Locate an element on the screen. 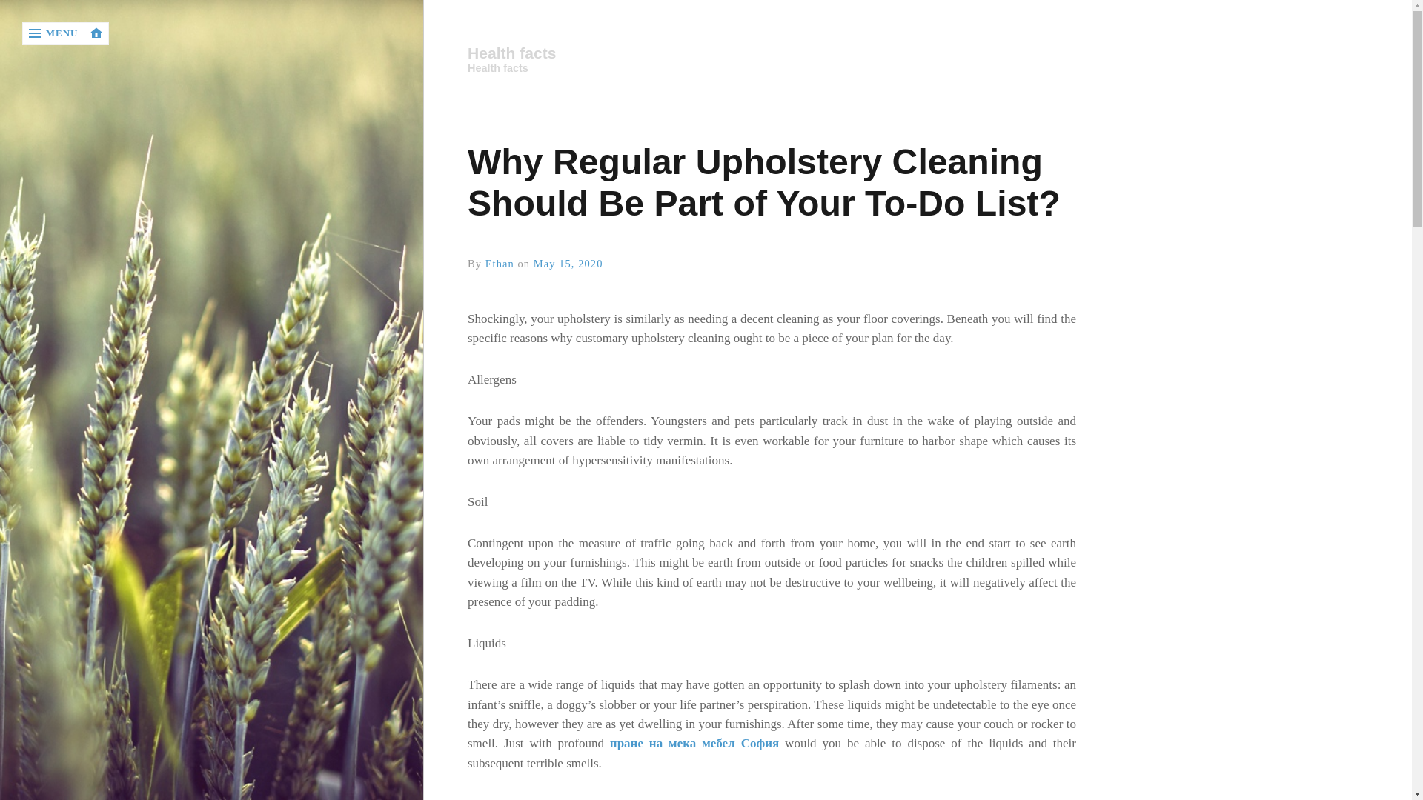 The image size is (1423, 800). Home is located at coordinates (772, 53).